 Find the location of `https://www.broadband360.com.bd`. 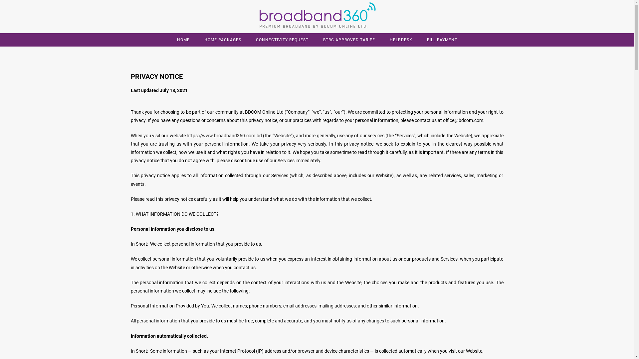

https://www.broadband360.com.bd is located at coordinates (224, 136).